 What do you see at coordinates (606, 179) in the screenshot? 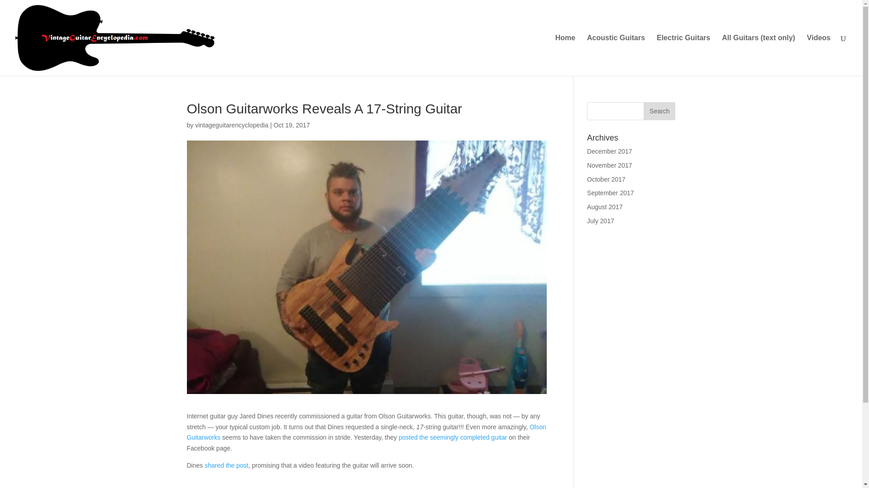
I see `October 2017` at bounding box center [606, 179].